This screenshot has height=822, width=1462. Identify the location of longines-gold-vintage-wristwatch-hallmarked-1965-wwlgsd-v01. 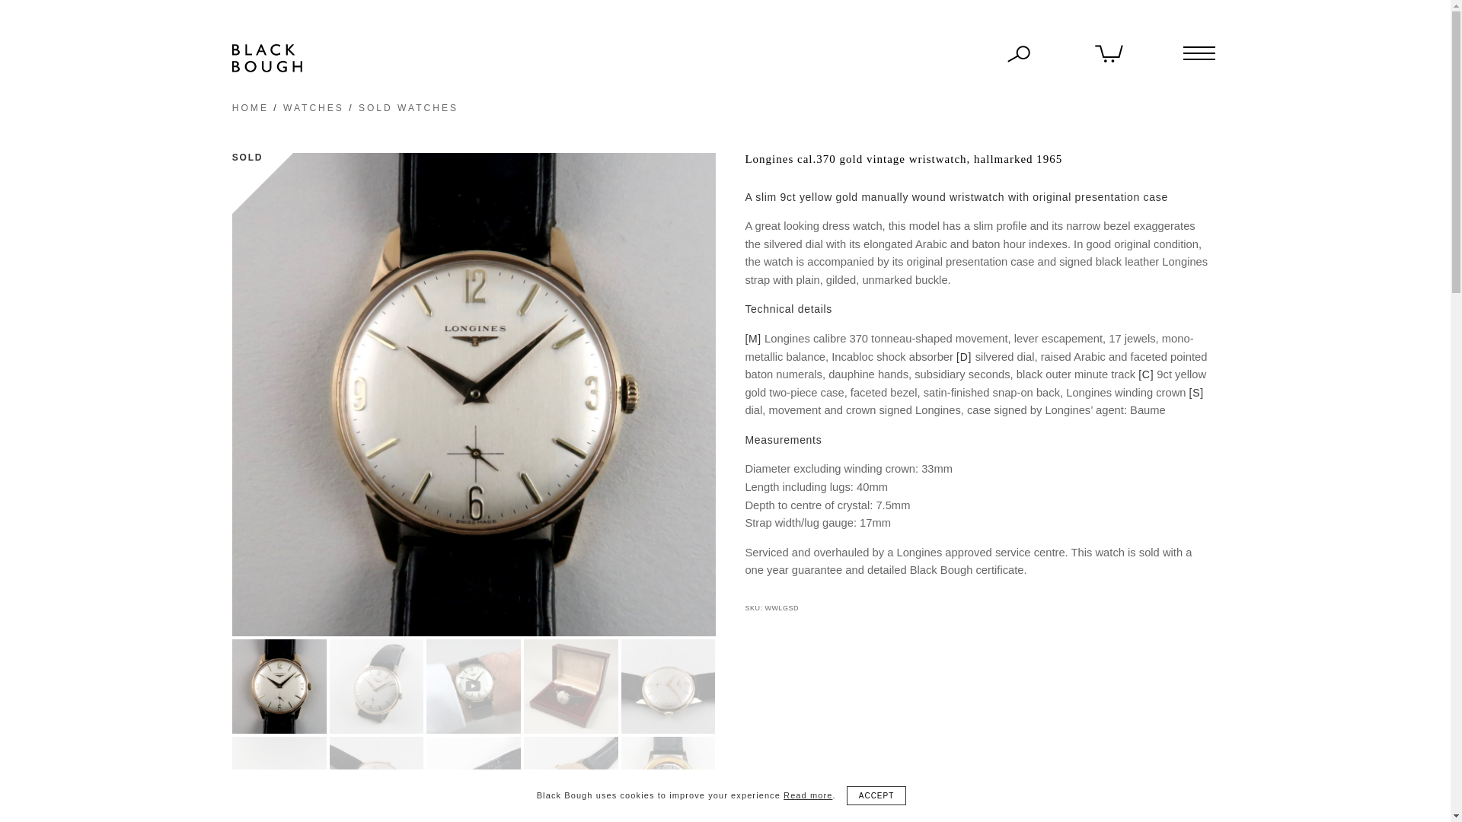
(279, 687).